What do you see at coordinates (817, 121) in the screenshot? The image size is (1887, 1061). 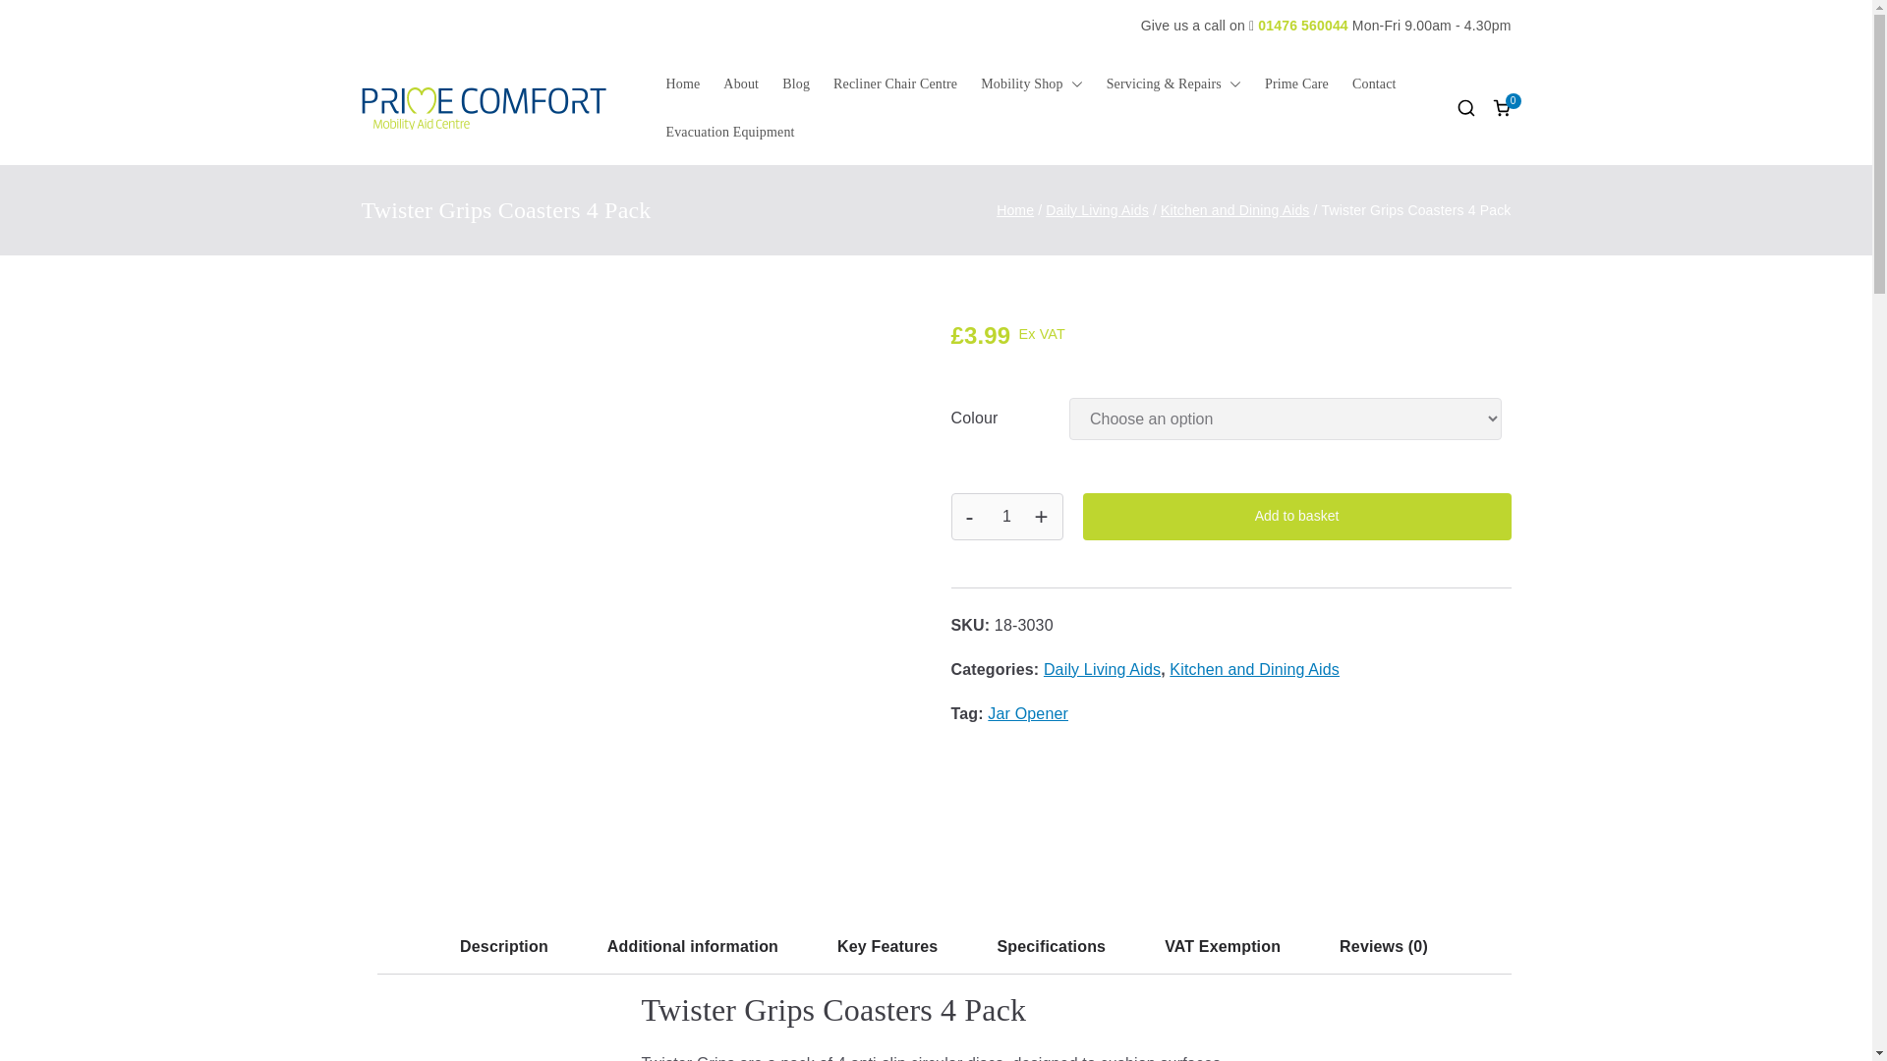 I see `Prime Comfort Mobility Aid Centre Grantham` at bounding box center [817, 121].